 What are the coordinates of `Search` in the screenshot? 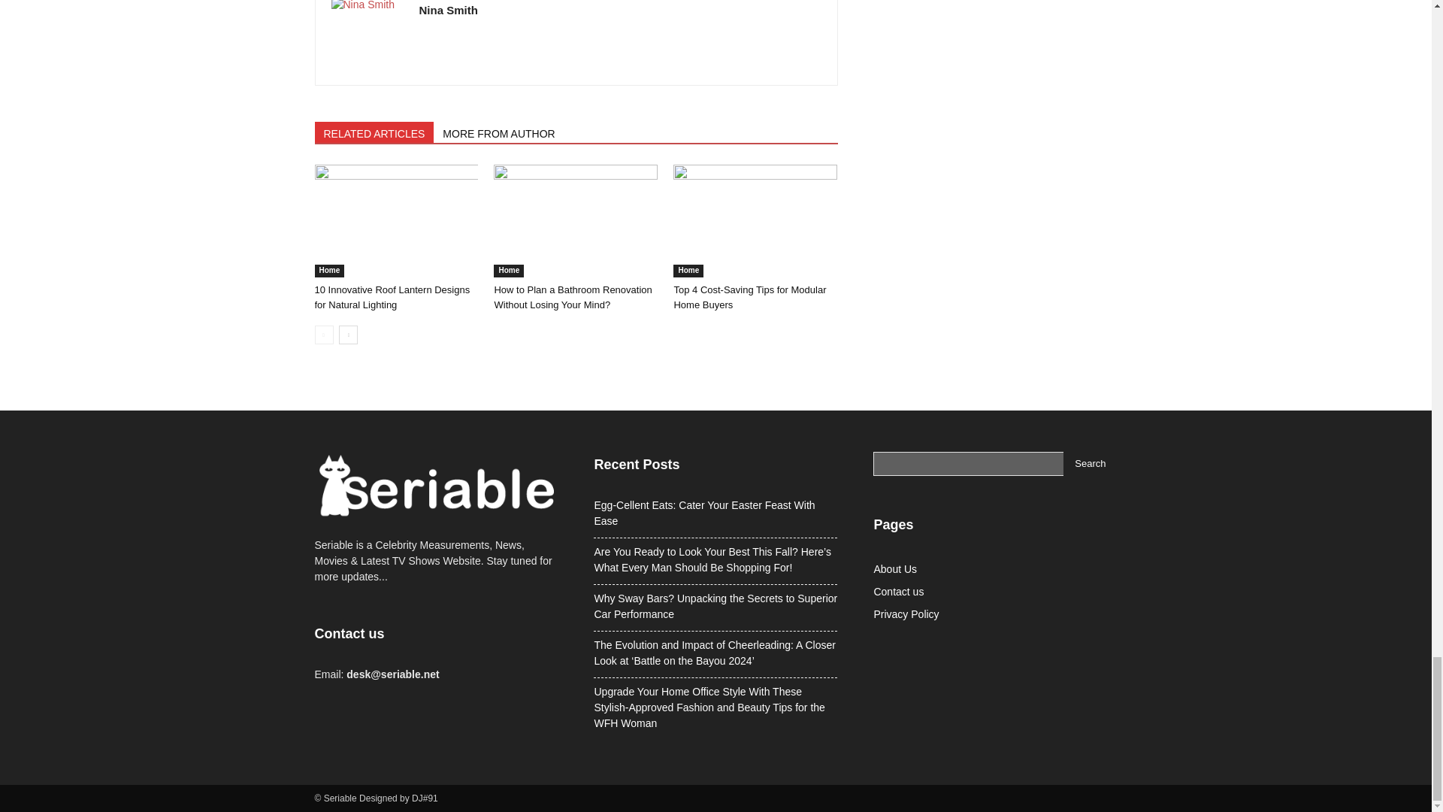 It's located at (1090, 463).